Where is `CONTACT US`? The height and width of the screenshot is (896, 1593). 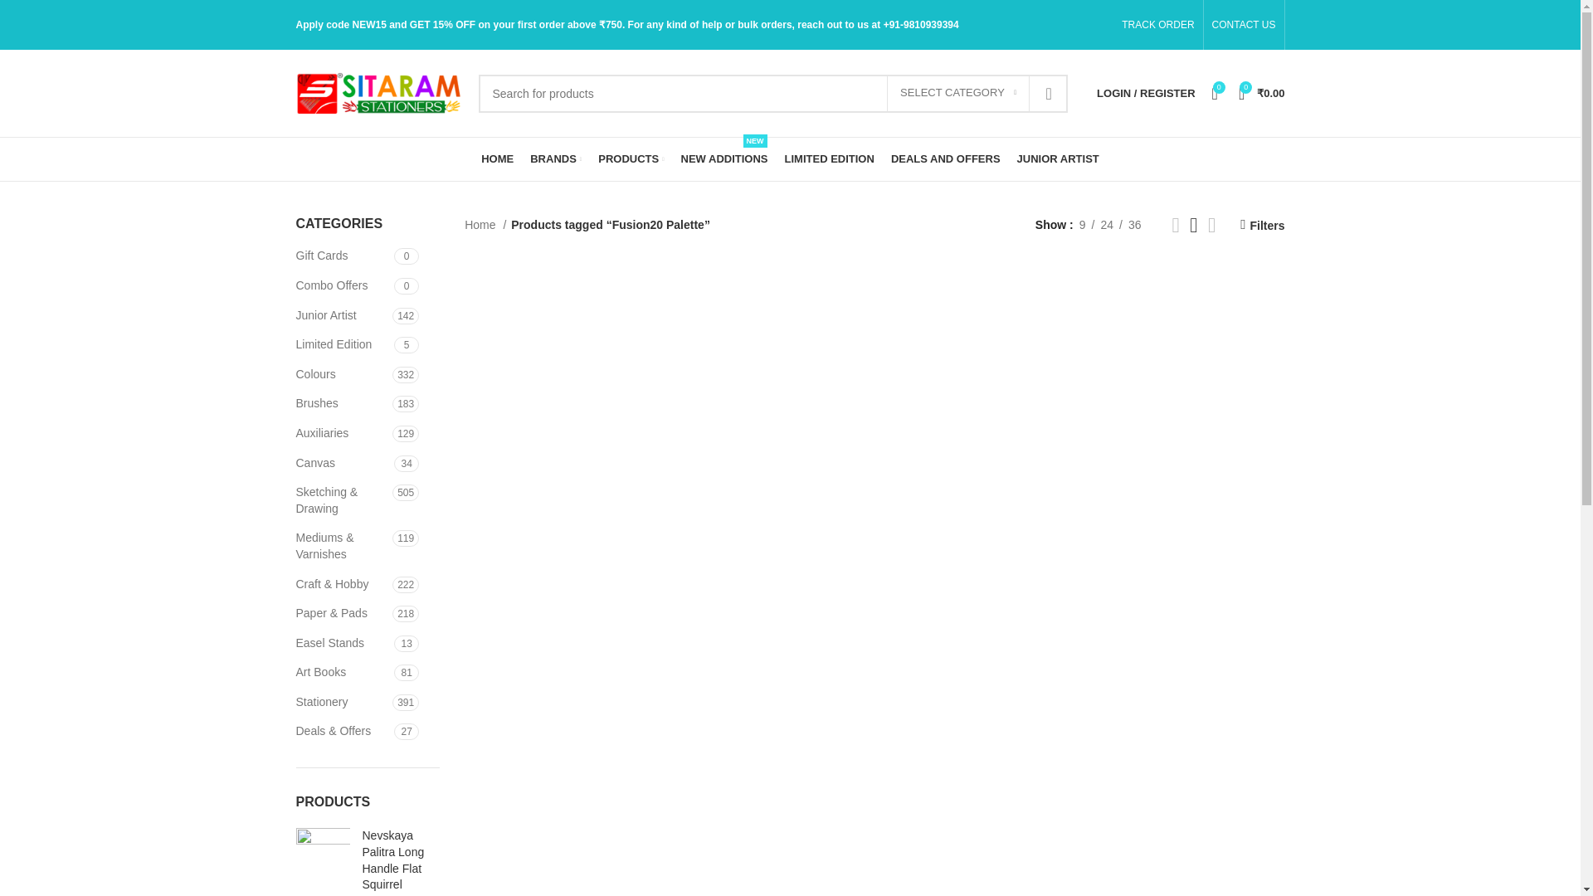
CONTACT US is located at coordinates (1244, 25).